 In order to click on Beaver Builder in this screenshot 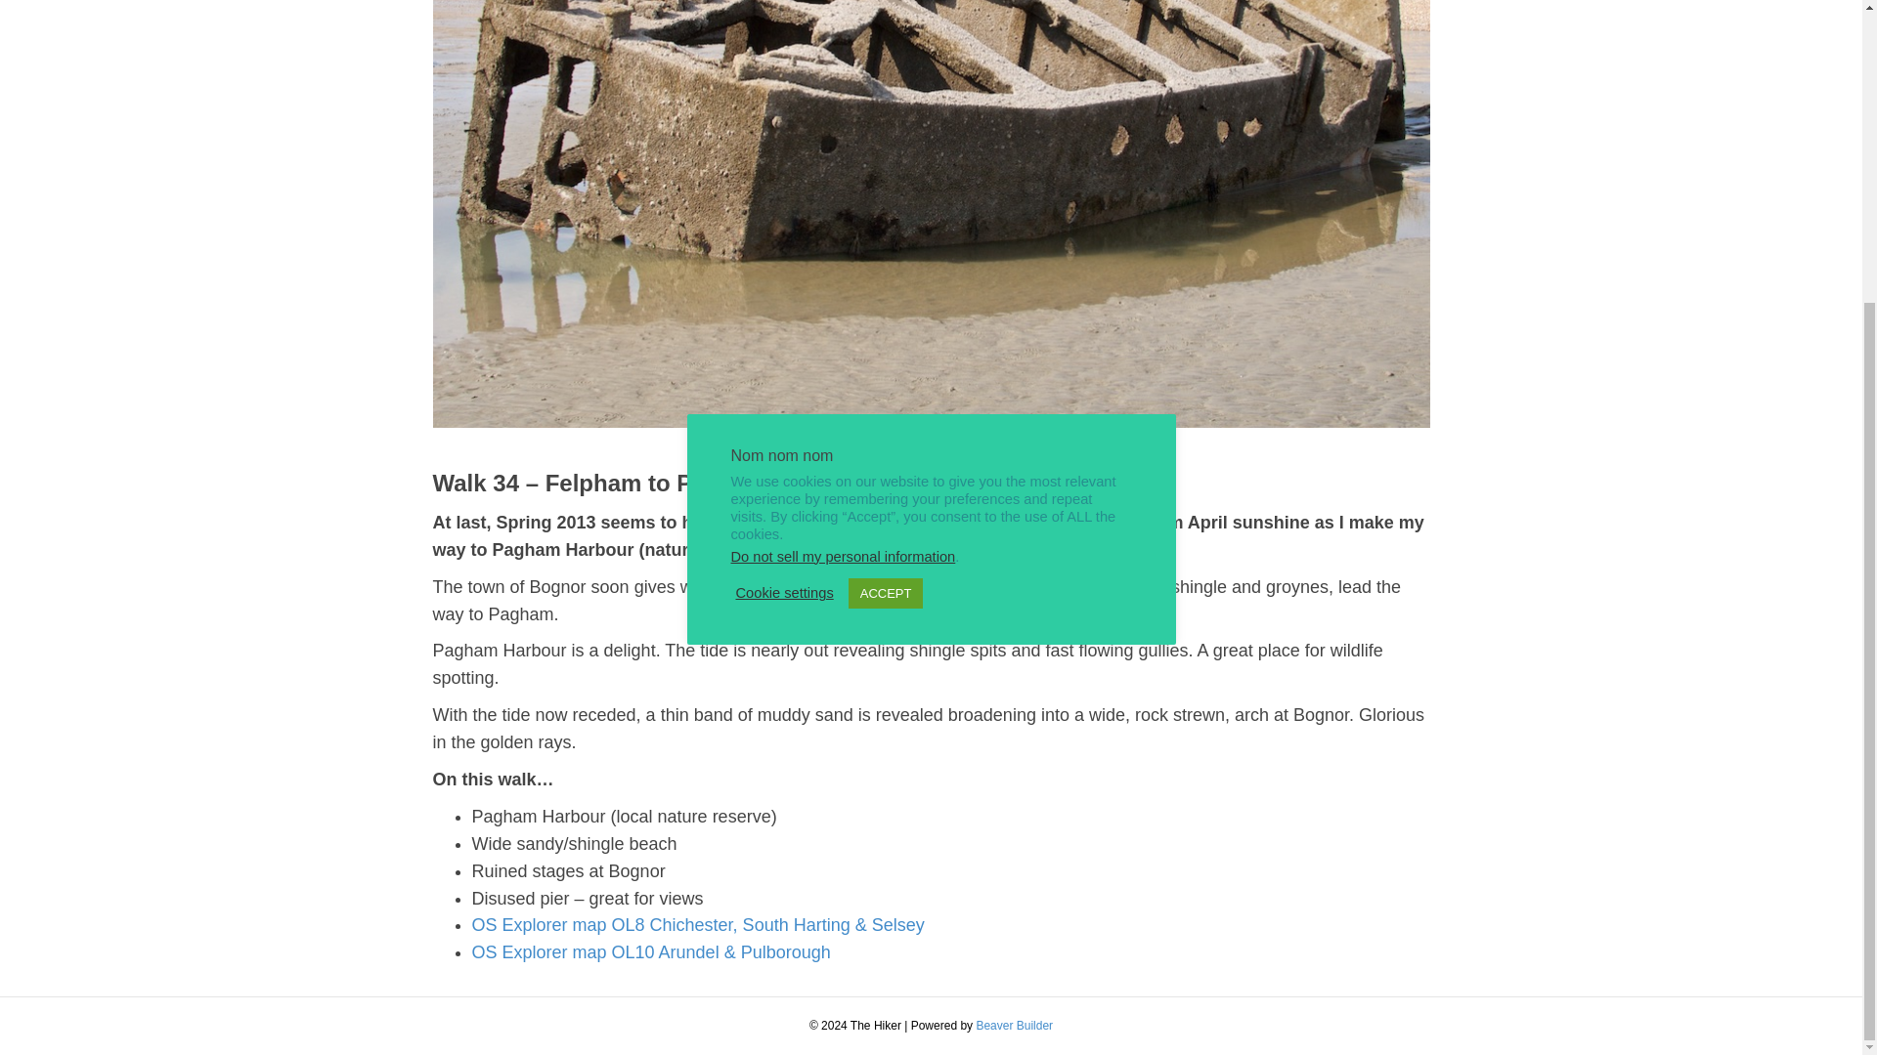, I will do `click(1015, 1026)`.